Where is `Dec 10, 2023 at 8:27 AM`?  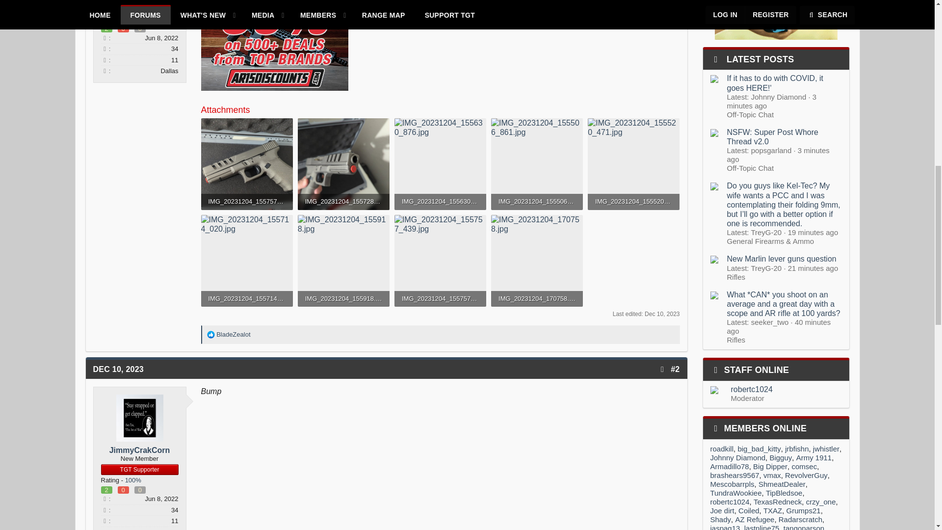 Dec 10, 2023 at 8:27 AM is located at coordinates (119, 369).